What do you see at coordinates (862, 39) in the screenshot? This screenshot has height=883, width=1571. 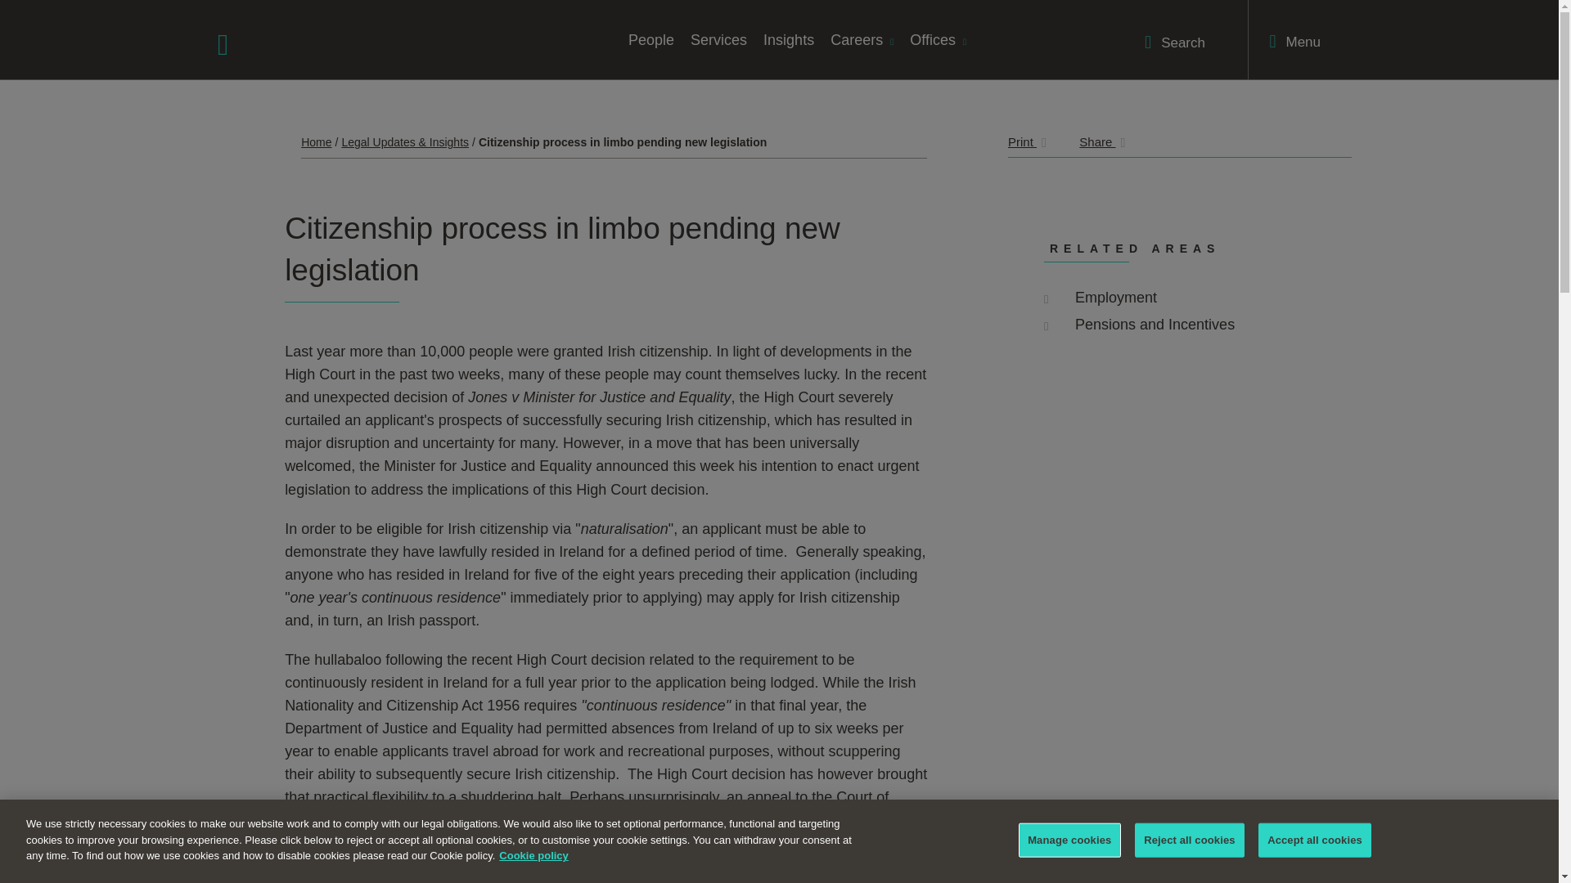 I see `Careers` at bounding box center [862, 39].